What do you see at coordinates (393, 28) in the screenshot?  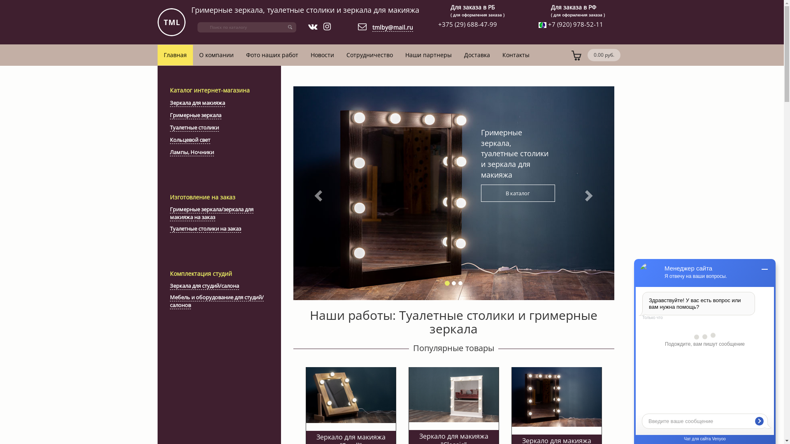 I see `tmlby@mail.ru` at bounding box center [393, 28].